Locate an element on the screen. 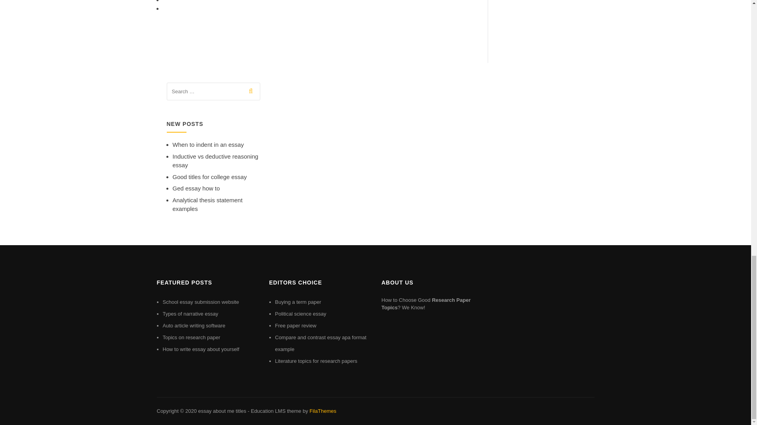 This screenshot has width=757, height=425. Compare and contrast essay apa format example is located at coordinates (321, 343).